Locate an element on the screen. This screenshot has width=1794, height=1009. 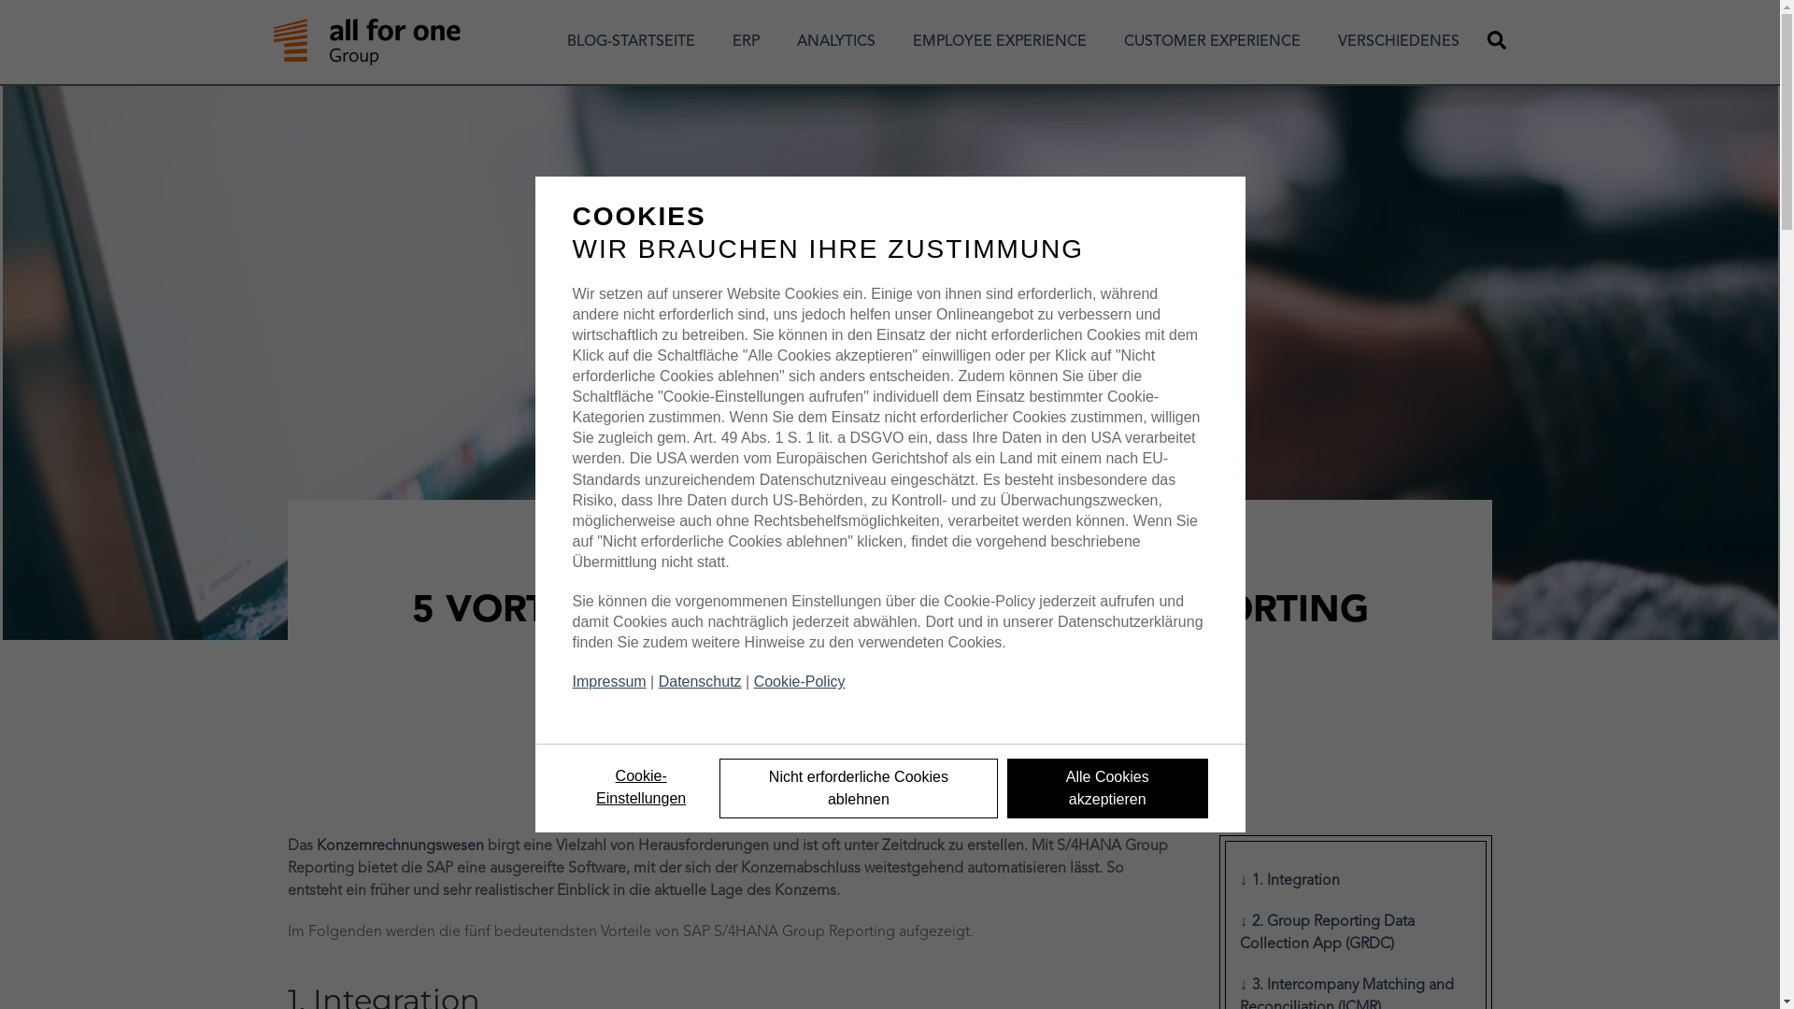
ERP is located at coordinates (746, 42).